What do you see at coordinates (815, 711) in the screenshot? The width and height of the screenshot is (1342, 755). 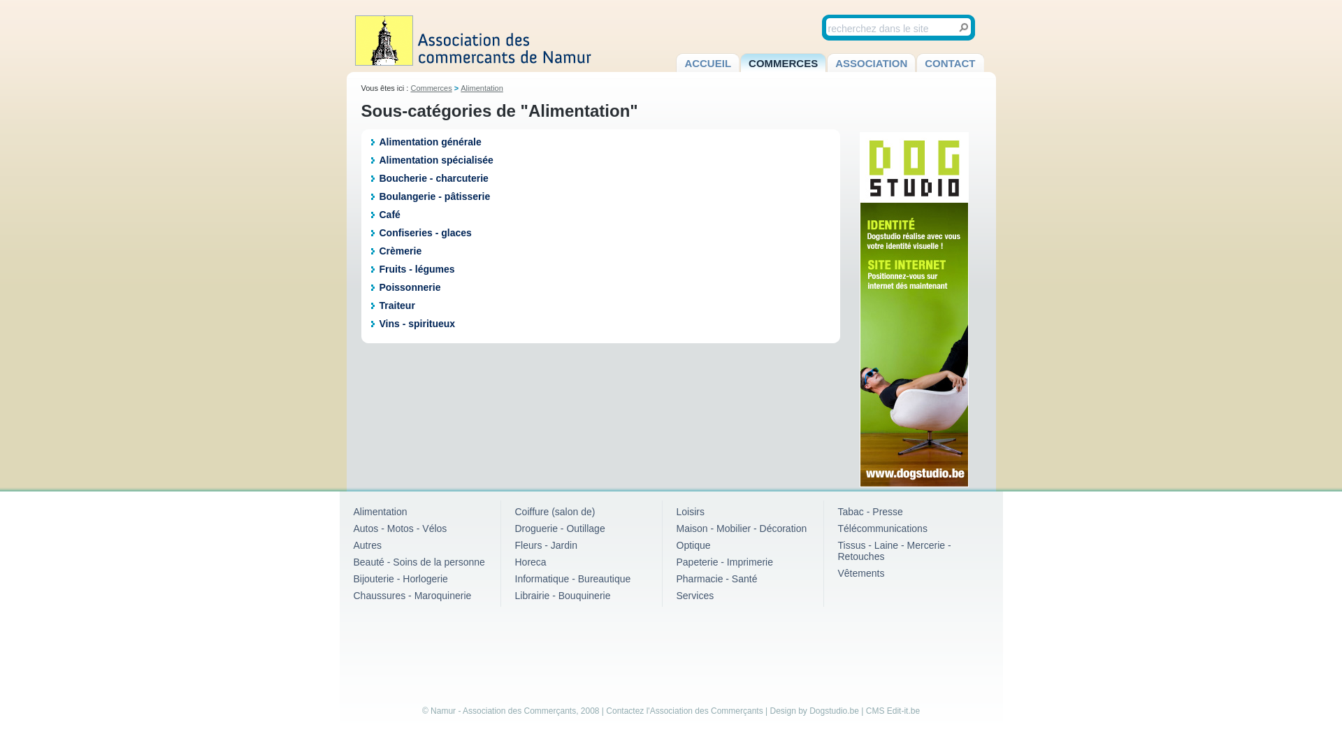 I see `Design by Dogstudio.be` at bounding box center [815, 711].